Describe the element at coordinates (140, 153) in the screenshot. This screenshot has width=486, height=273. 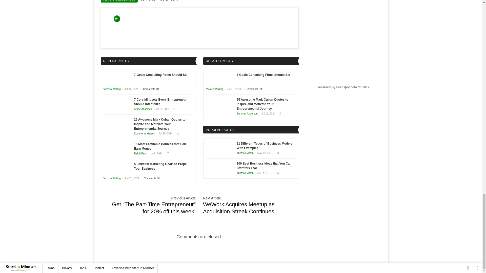
I see `Posts by Ralph Paul` at that location.